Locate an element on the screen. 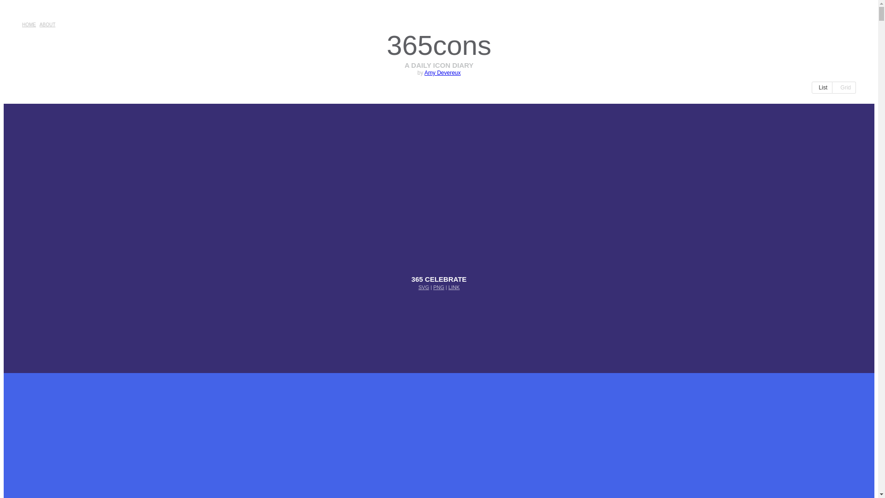  PNG is located at coordinates (439, 287).